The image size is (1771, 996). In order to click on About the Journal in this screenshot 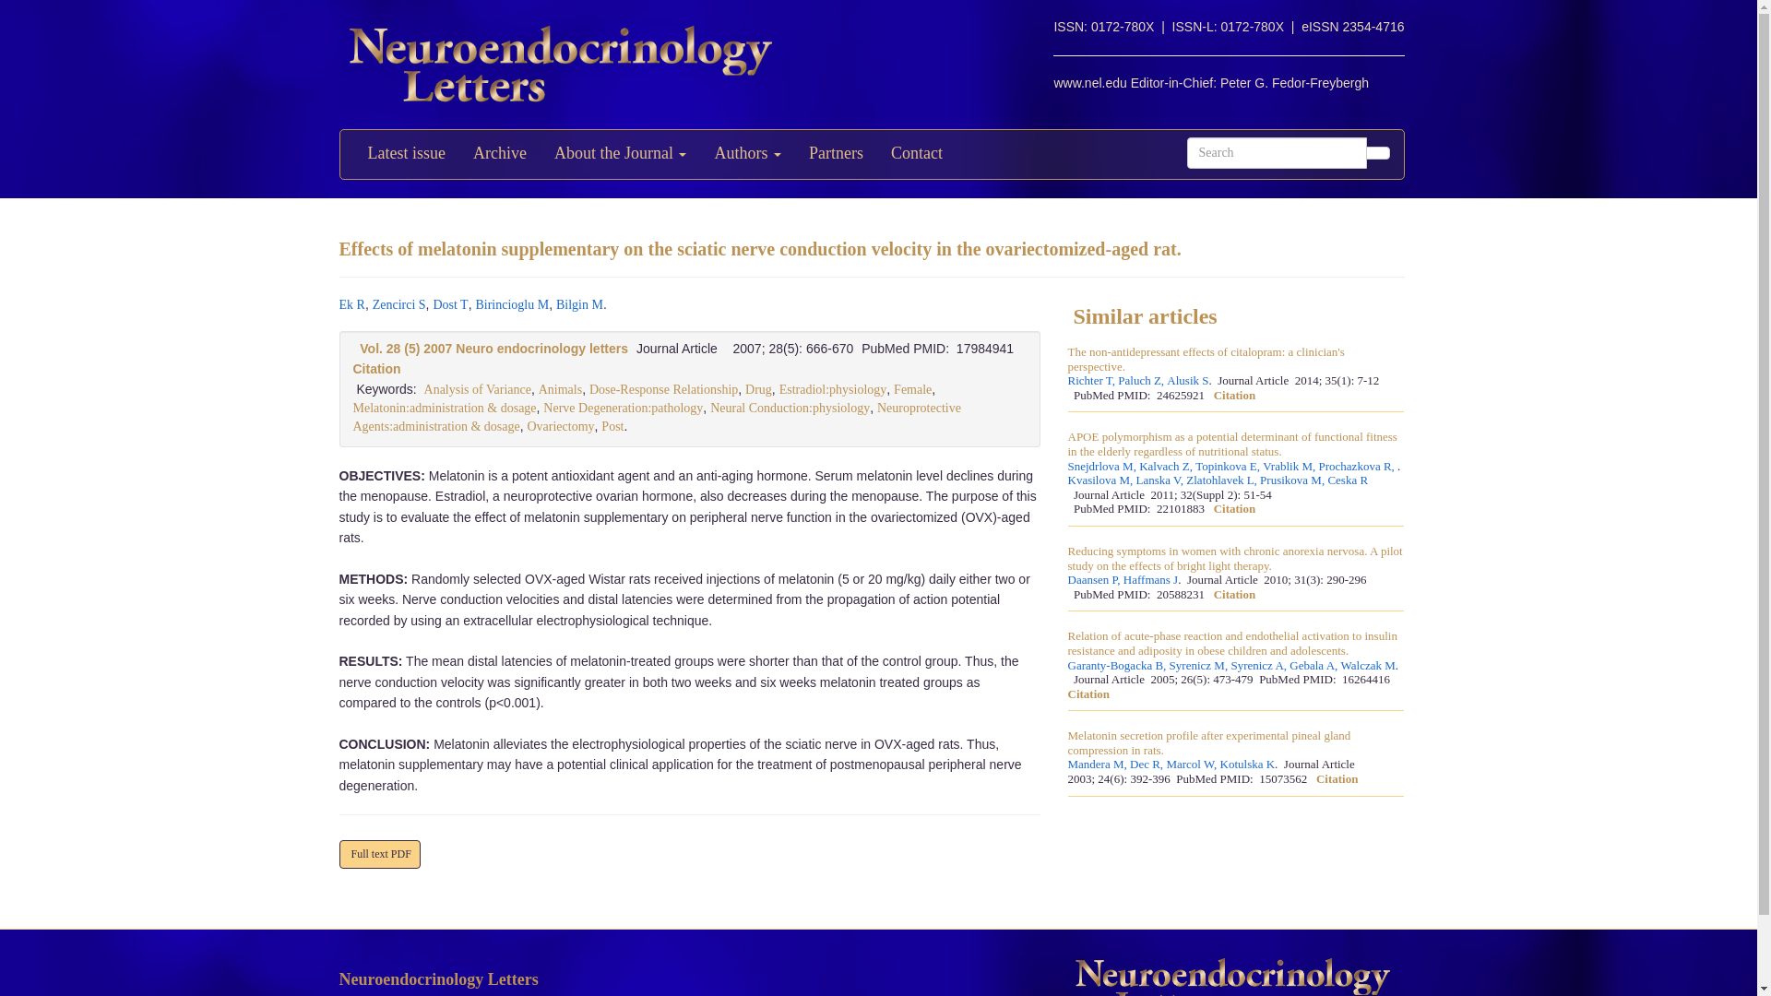, I will do `click(620, 155)`.